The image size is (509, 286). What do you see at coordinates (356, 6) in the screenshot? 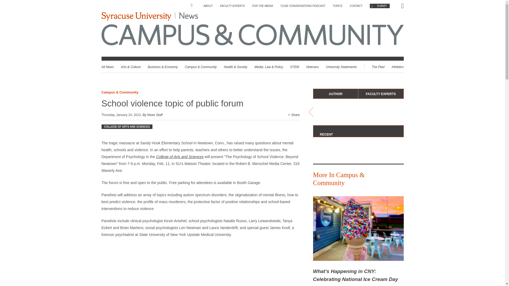
I see `Contact` at bounding box center [356, 6].